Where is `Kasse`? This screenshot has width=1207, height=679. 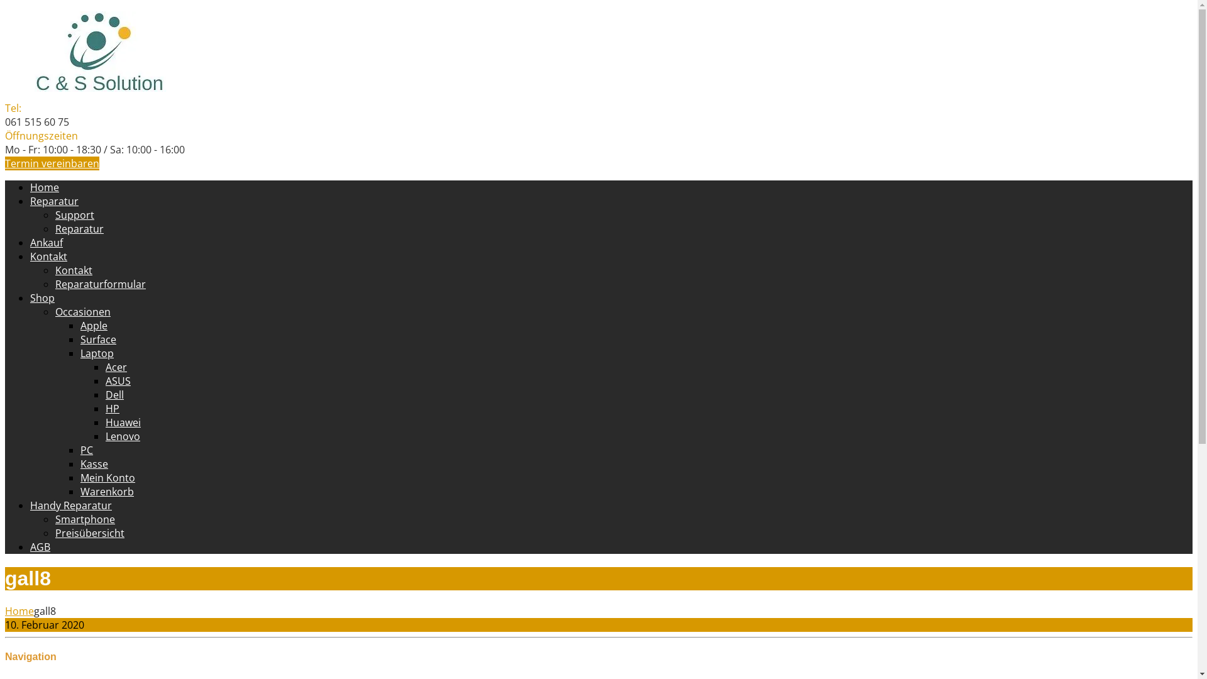 Kasse is located at coordinates (94, 464).